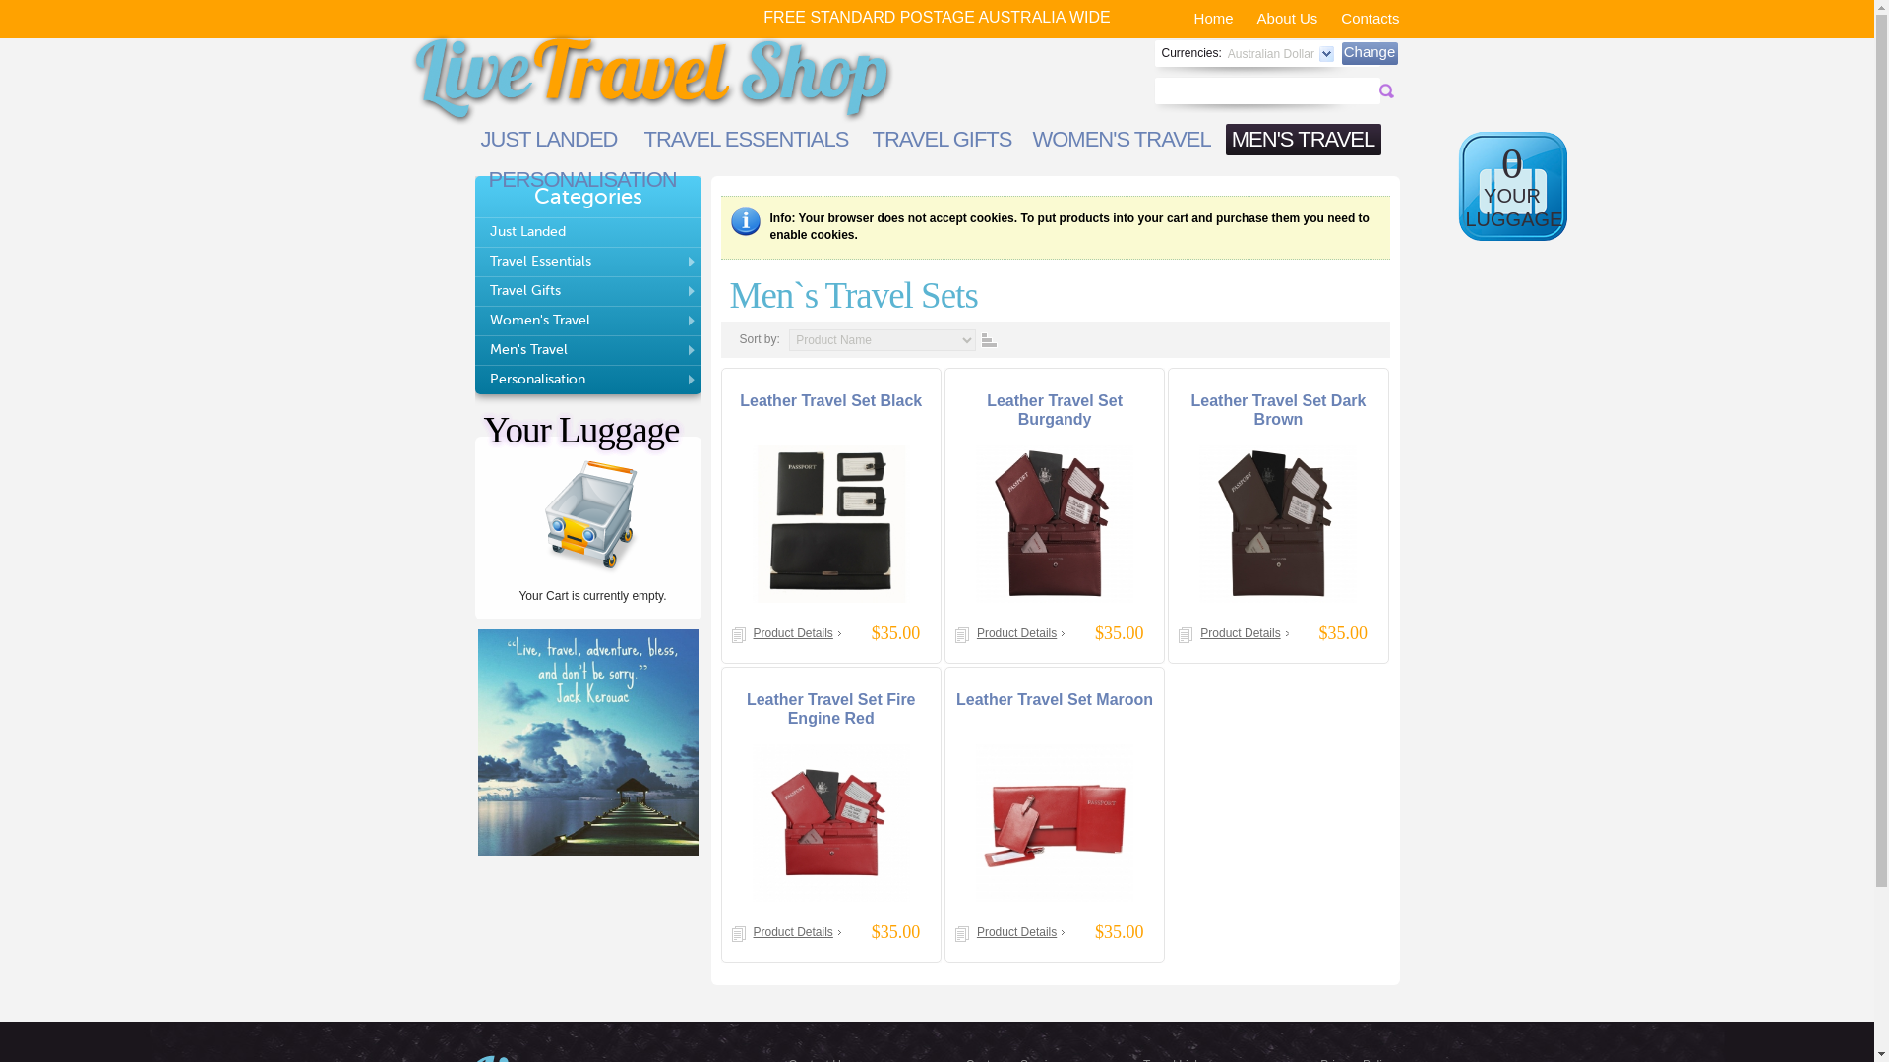 The image size is (1889, 1062). Describe the element at coordinates (1055, 700) in the screenshot. I see `Leather Travel Set Maroon` at that location.